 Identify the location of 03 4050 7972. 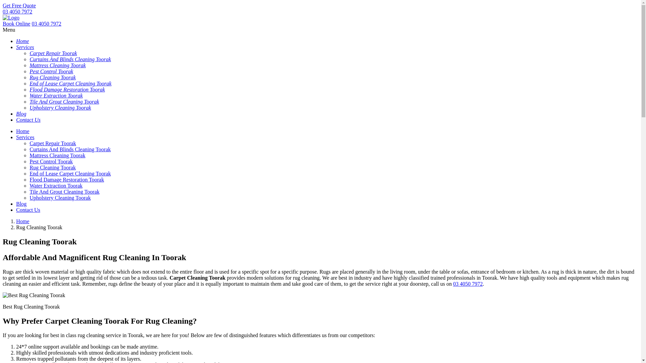
(468, 284).